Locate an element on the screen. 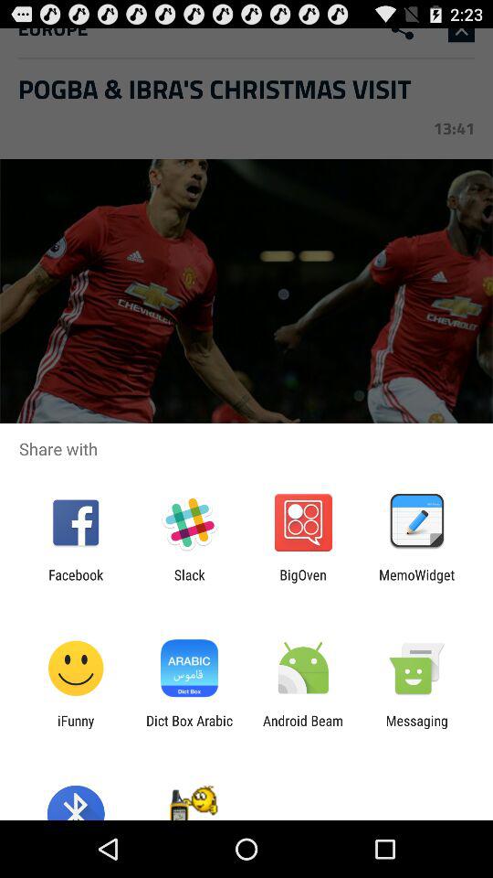 The image size is (493, 878). turn on item to the right of bigoven is located at coordinates (416, 583).